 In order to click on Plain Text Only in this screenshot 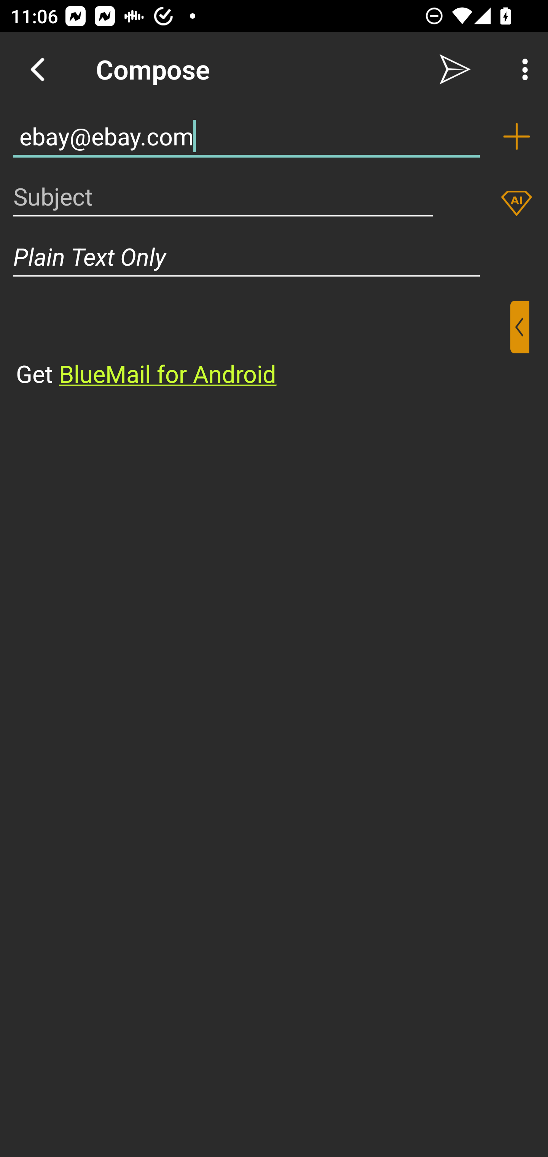, I will do `click(274, 257)`.